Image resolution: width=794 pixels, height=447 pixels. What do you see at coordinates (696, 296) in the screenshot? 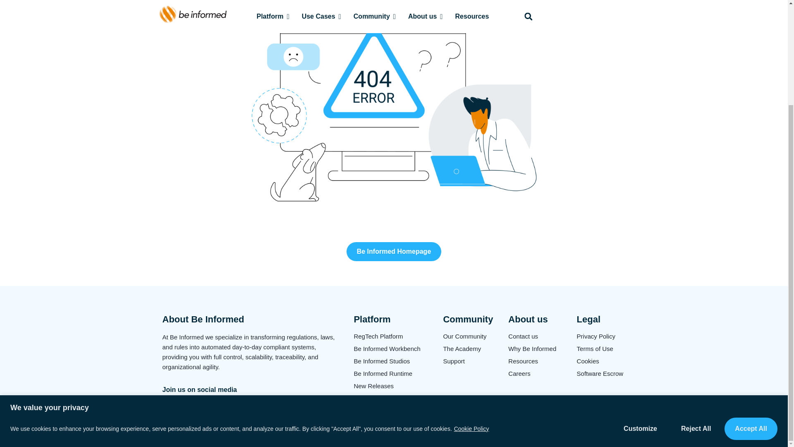
I see `Reject All` at bounding box center [696, 296].